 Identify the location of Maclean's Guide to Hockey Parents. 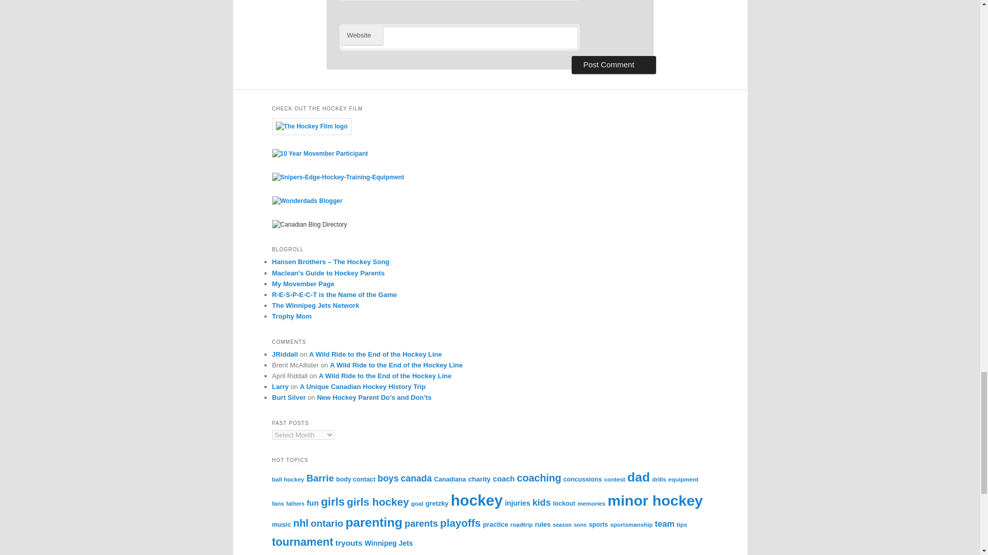
(328, 272).